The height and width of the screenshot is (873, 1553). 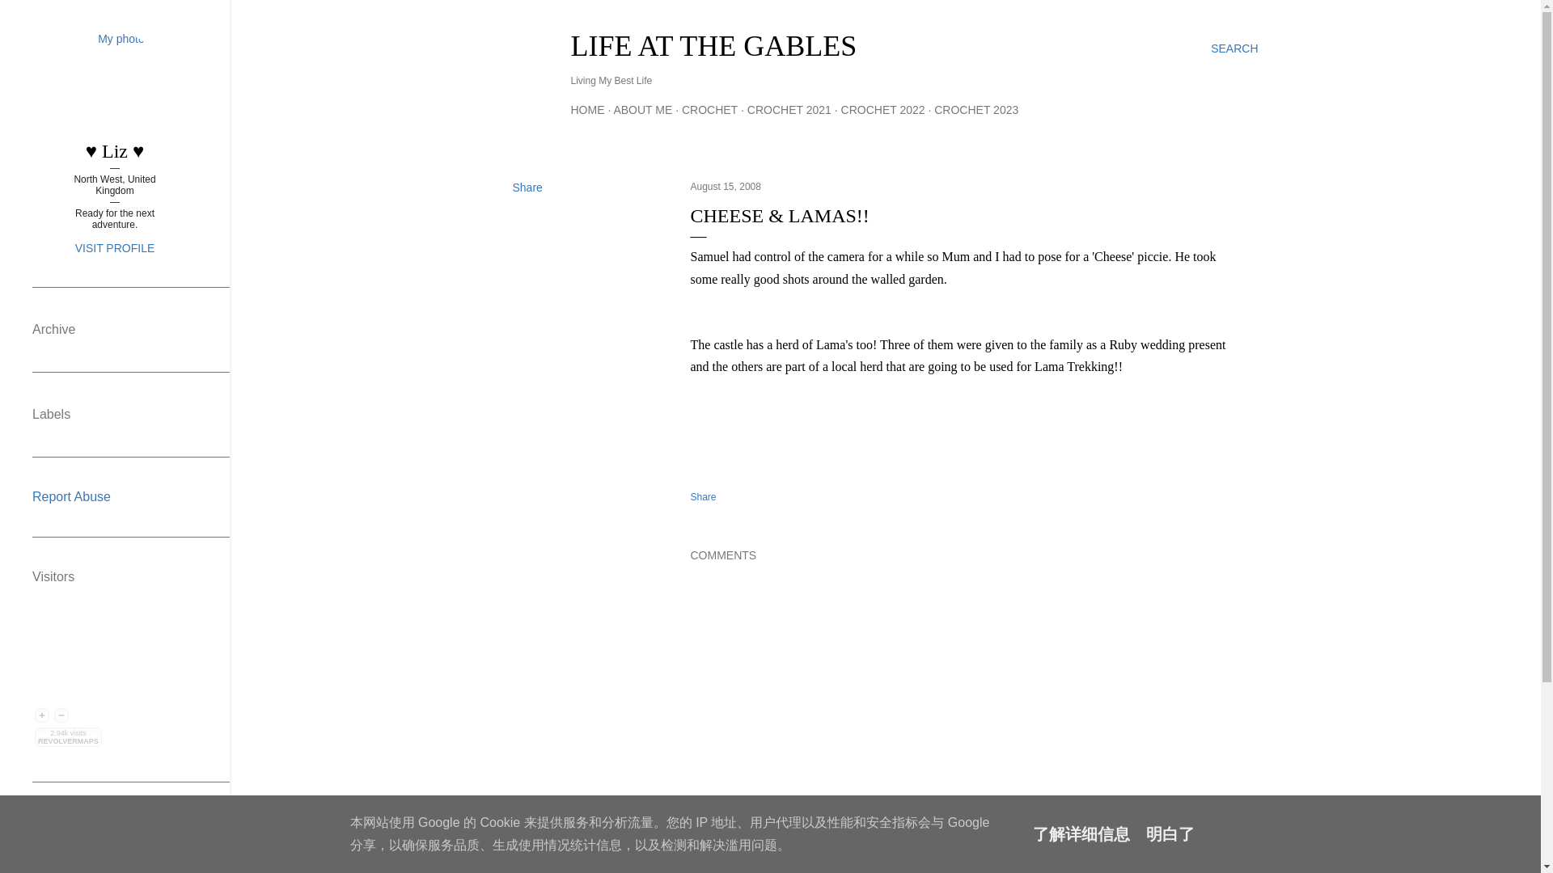 I want to click on CROCHET 2022, so click(x=883, y=110).